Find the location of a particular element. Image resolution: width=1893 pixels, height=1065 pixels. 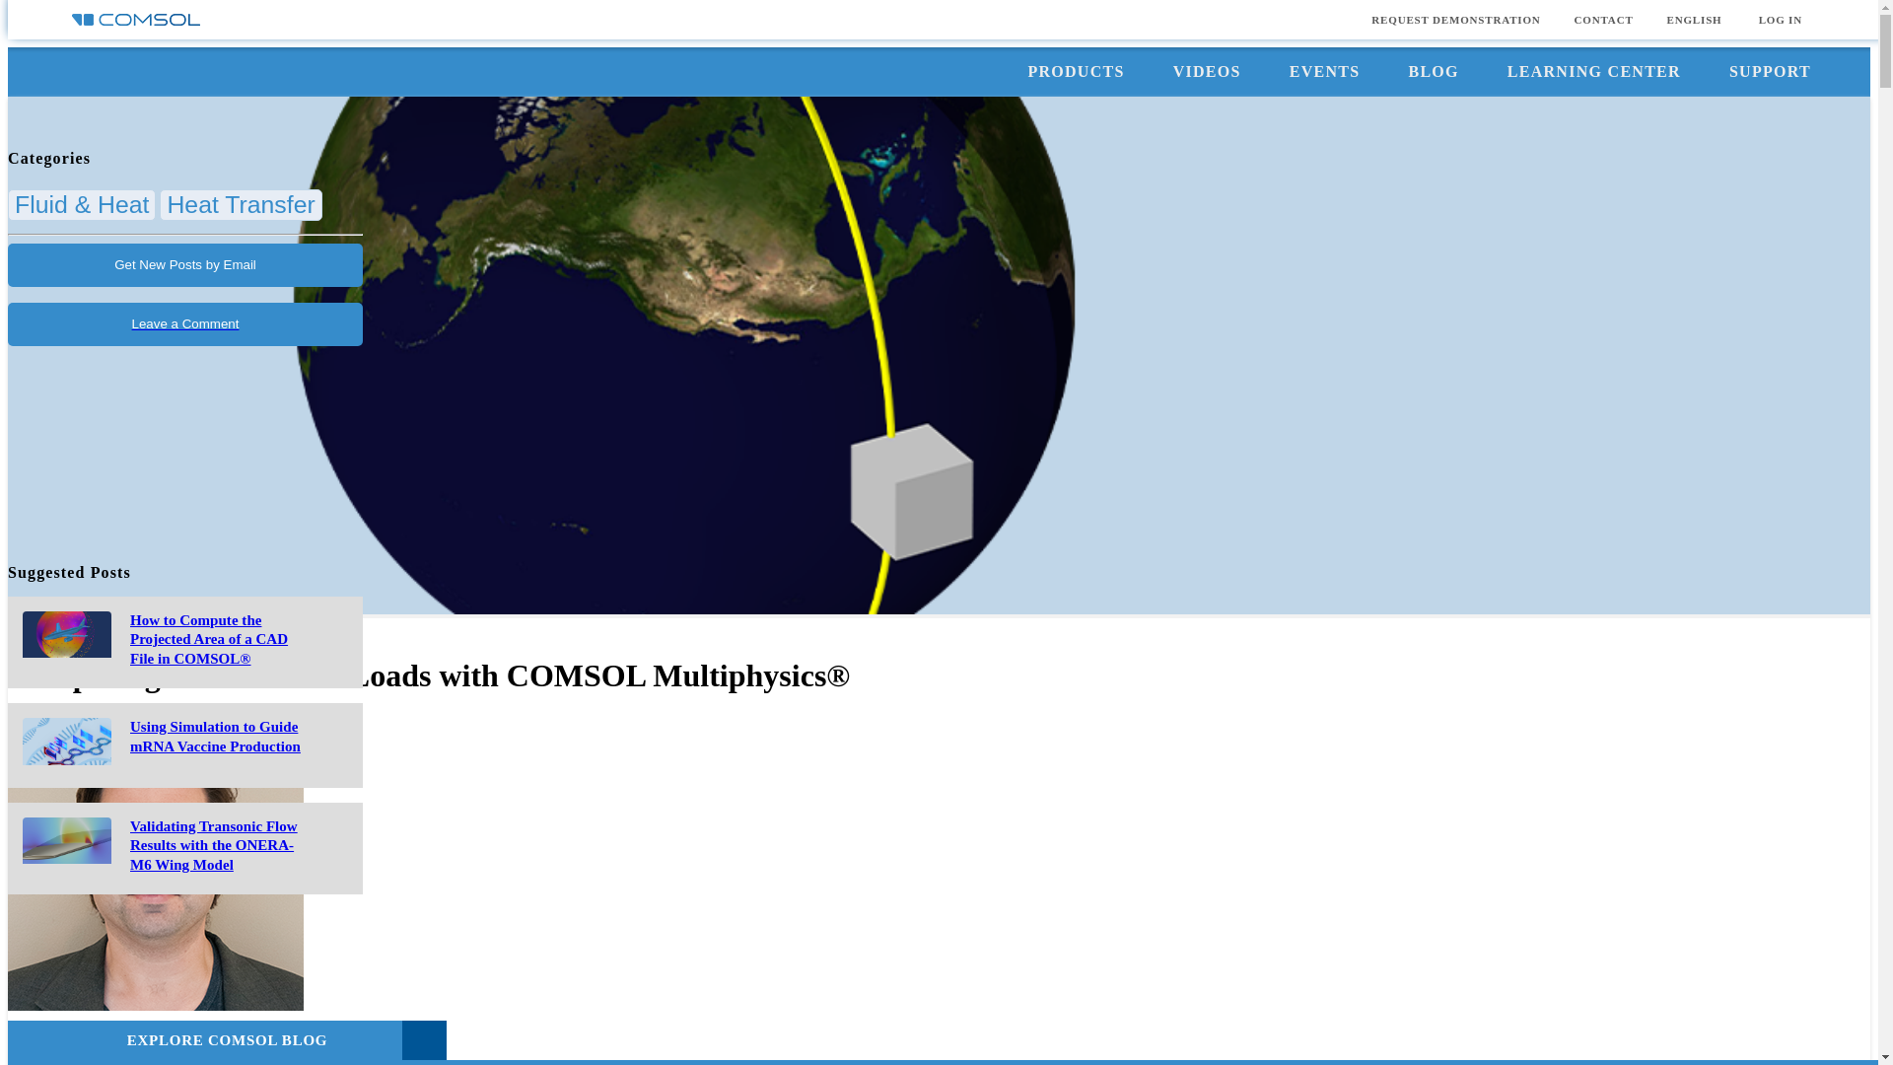

EVENTS is located at coordinates (1325, 71).